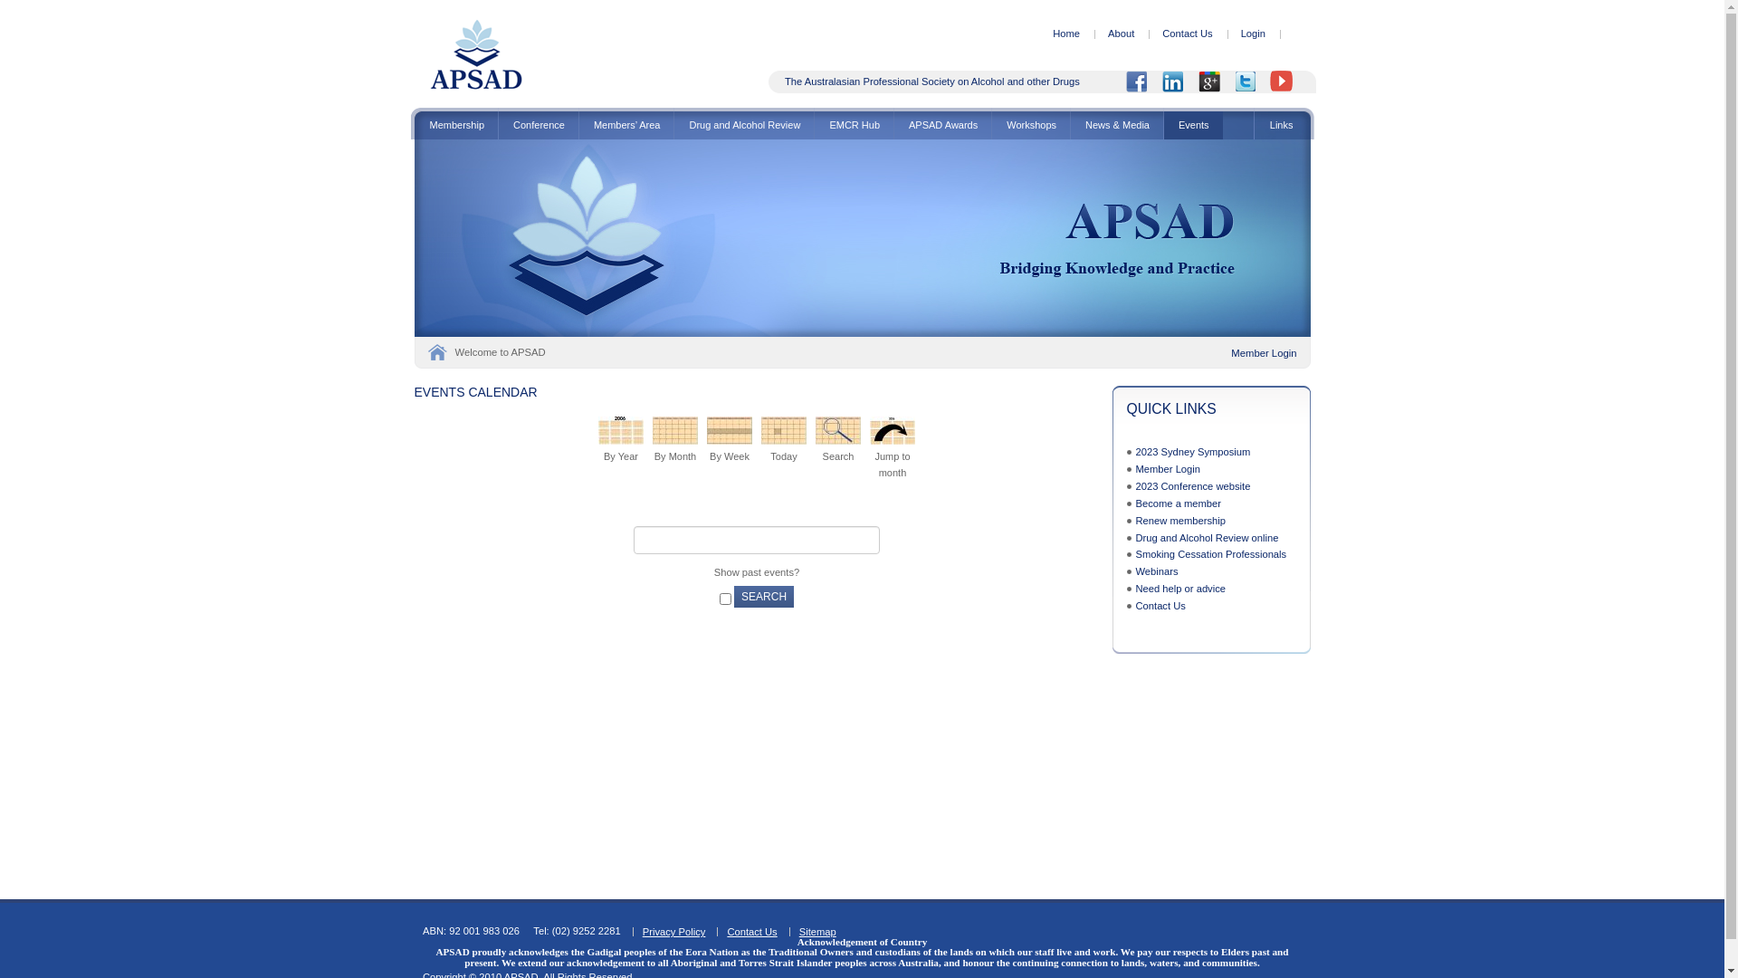  I want to click on Workshops, so click(1031, 125).